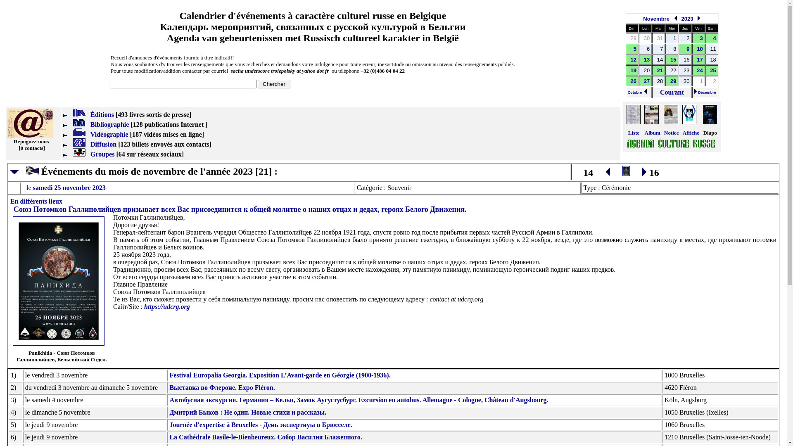  I want to click on  Chercher , so click(274, 84).